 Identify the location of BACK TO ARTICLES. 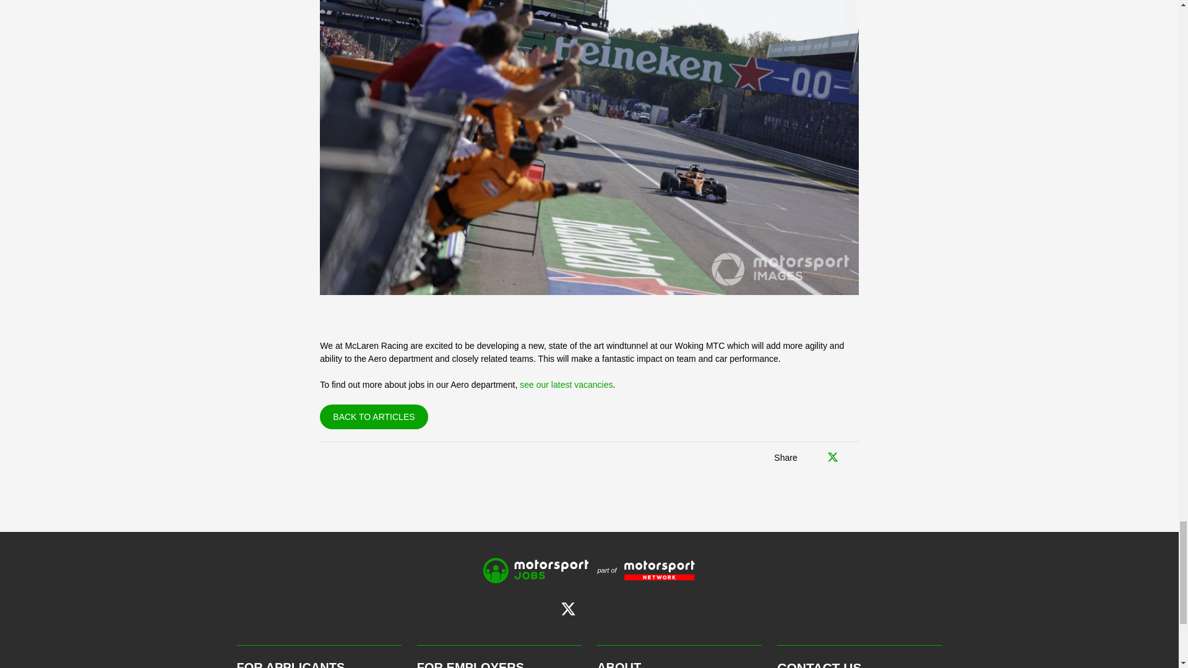
(374, 417).